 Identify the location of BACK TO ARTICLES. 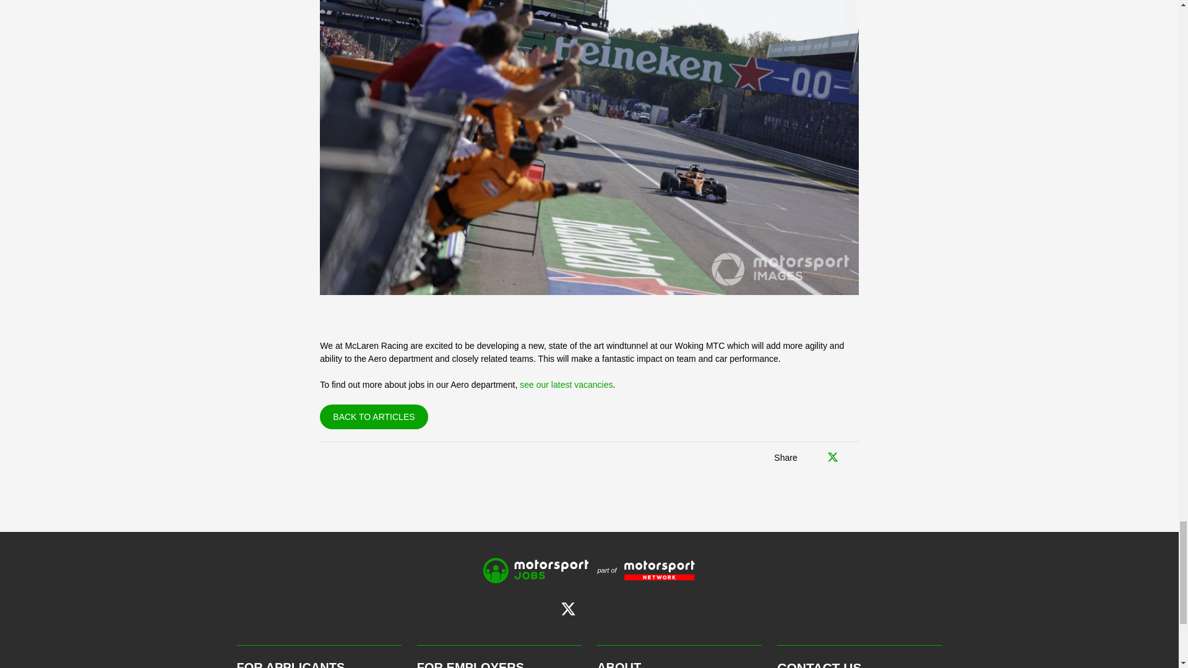
(374, 417).